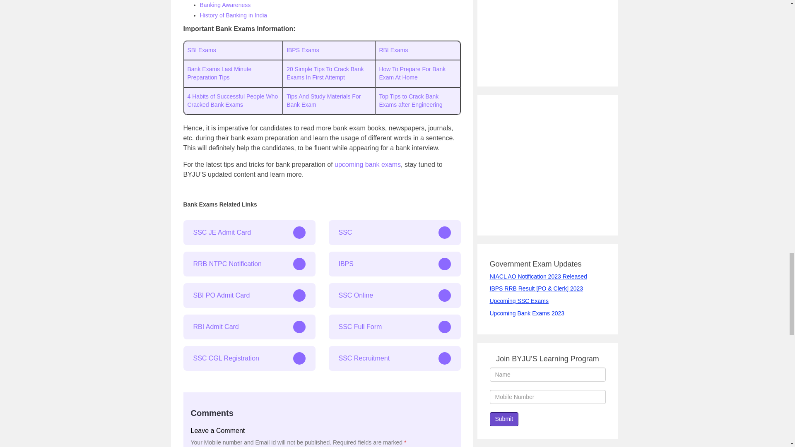 This screenshot has height=447, width=795. What do you see at coordinates (248, 358) in the screenshot?
I see `SSC CGL Registration` at bounding box center [248, 358].